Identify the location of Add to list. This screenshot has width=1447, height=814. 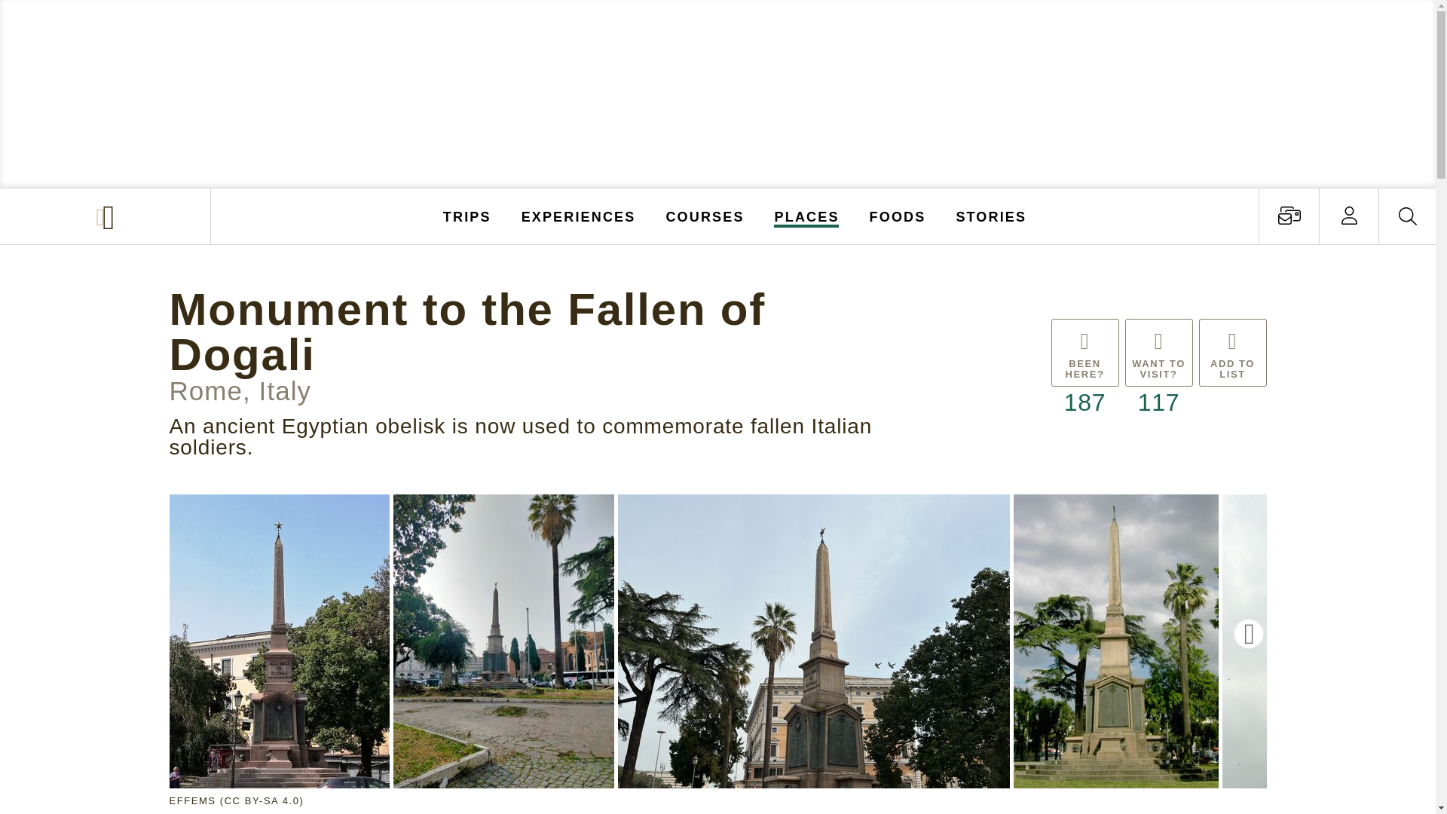
(1231, 369).